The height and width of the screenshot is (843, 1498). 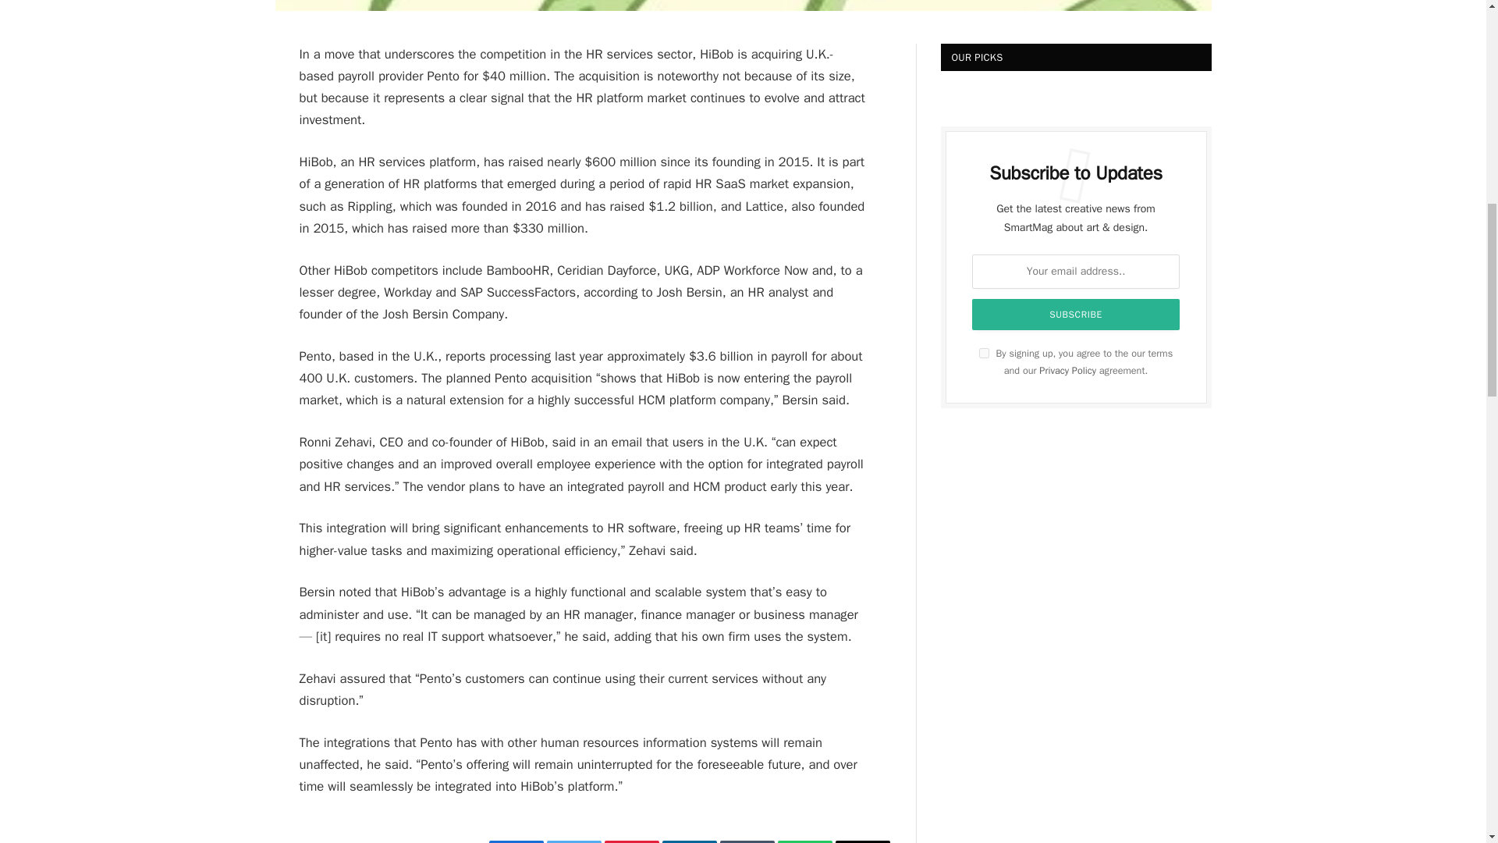 What do you see at coordinates (573, 841) in the screenshot?
I see `Twitter` at bounding box center [573, 841].